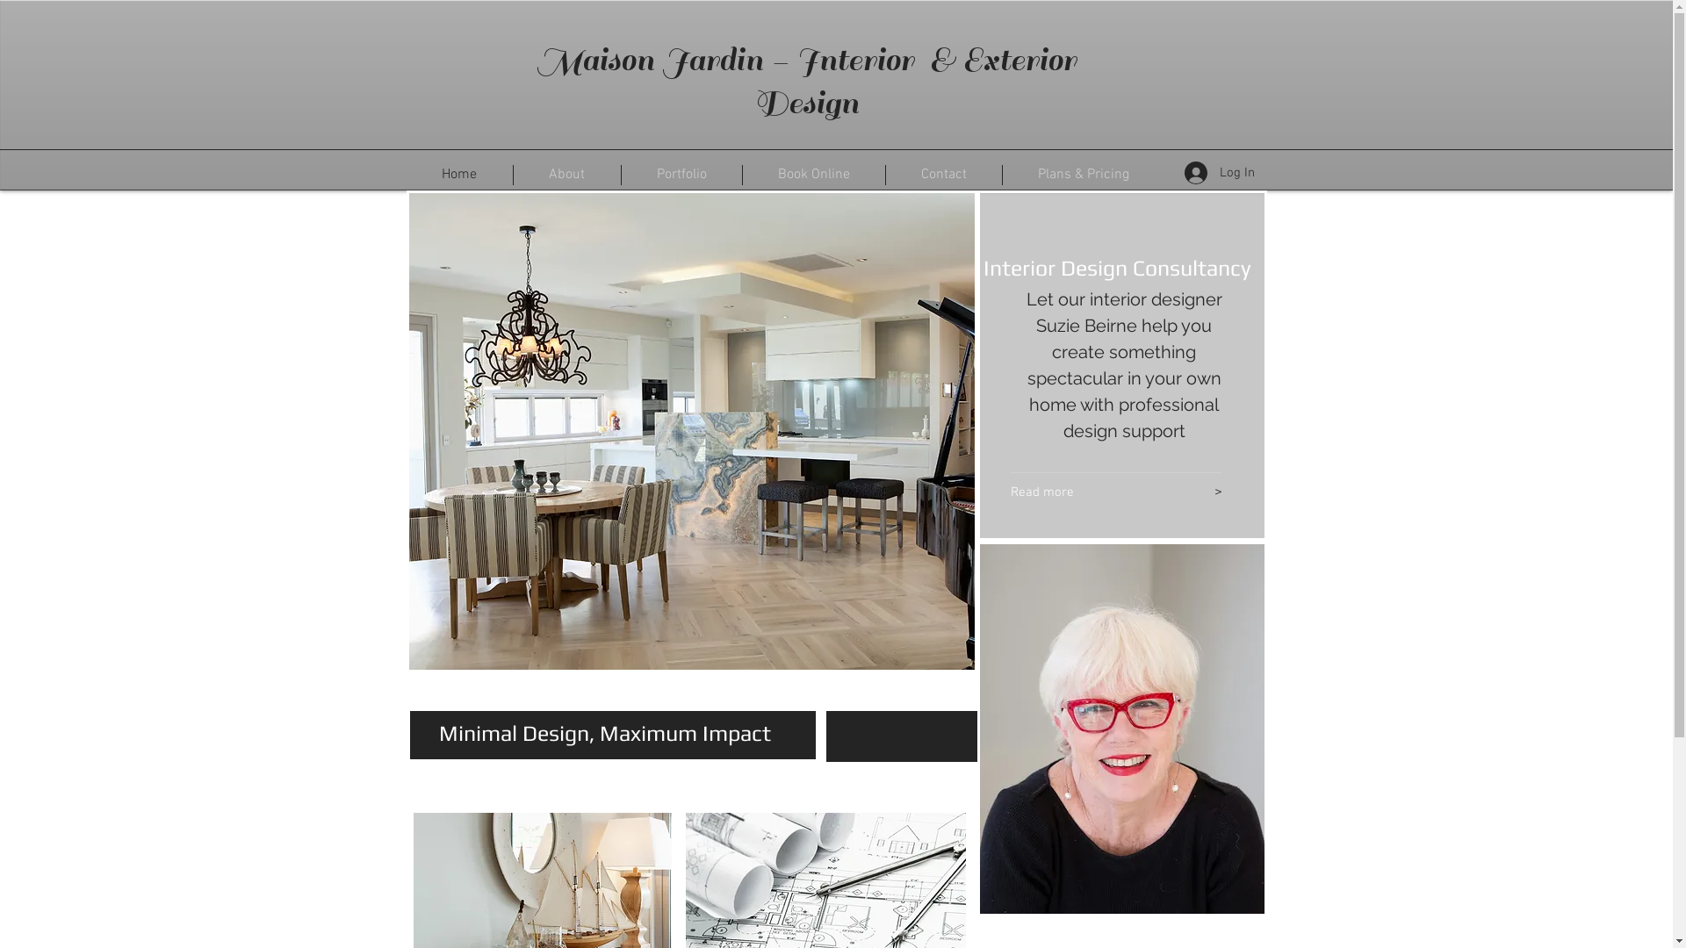 Image resolution: width=1686 pixels, height=948 pixels. I want to click on Book Online, so click(814, 176).